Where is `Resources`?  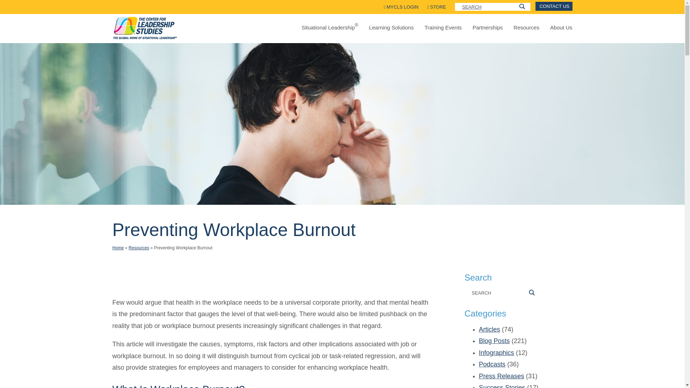 Resources is located at coordinates (526, 27).